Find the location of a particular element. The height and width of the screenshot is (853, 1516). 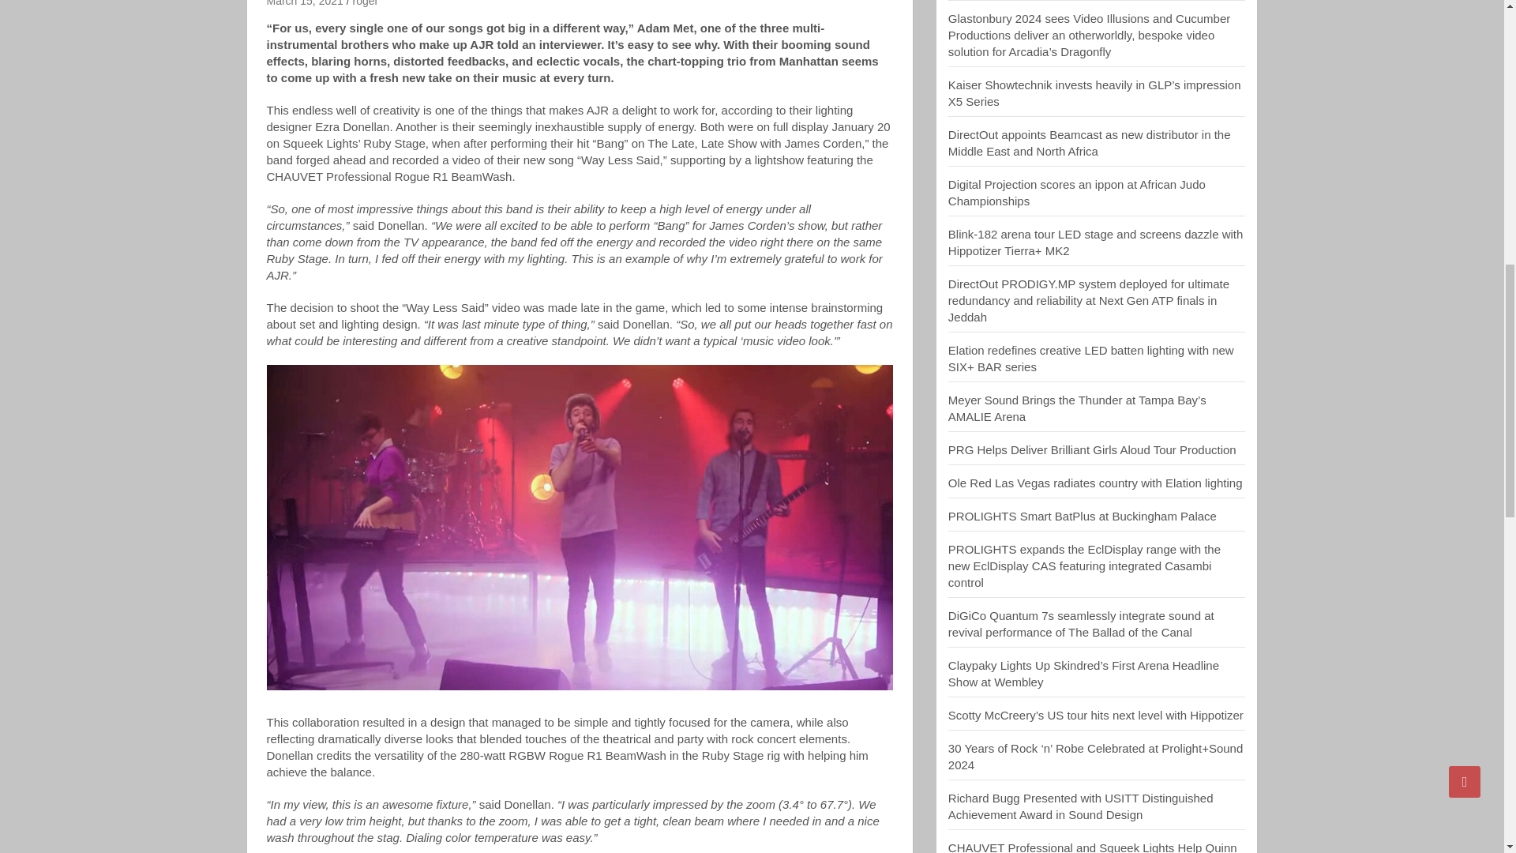

roger is located at coordinates (365, 3).